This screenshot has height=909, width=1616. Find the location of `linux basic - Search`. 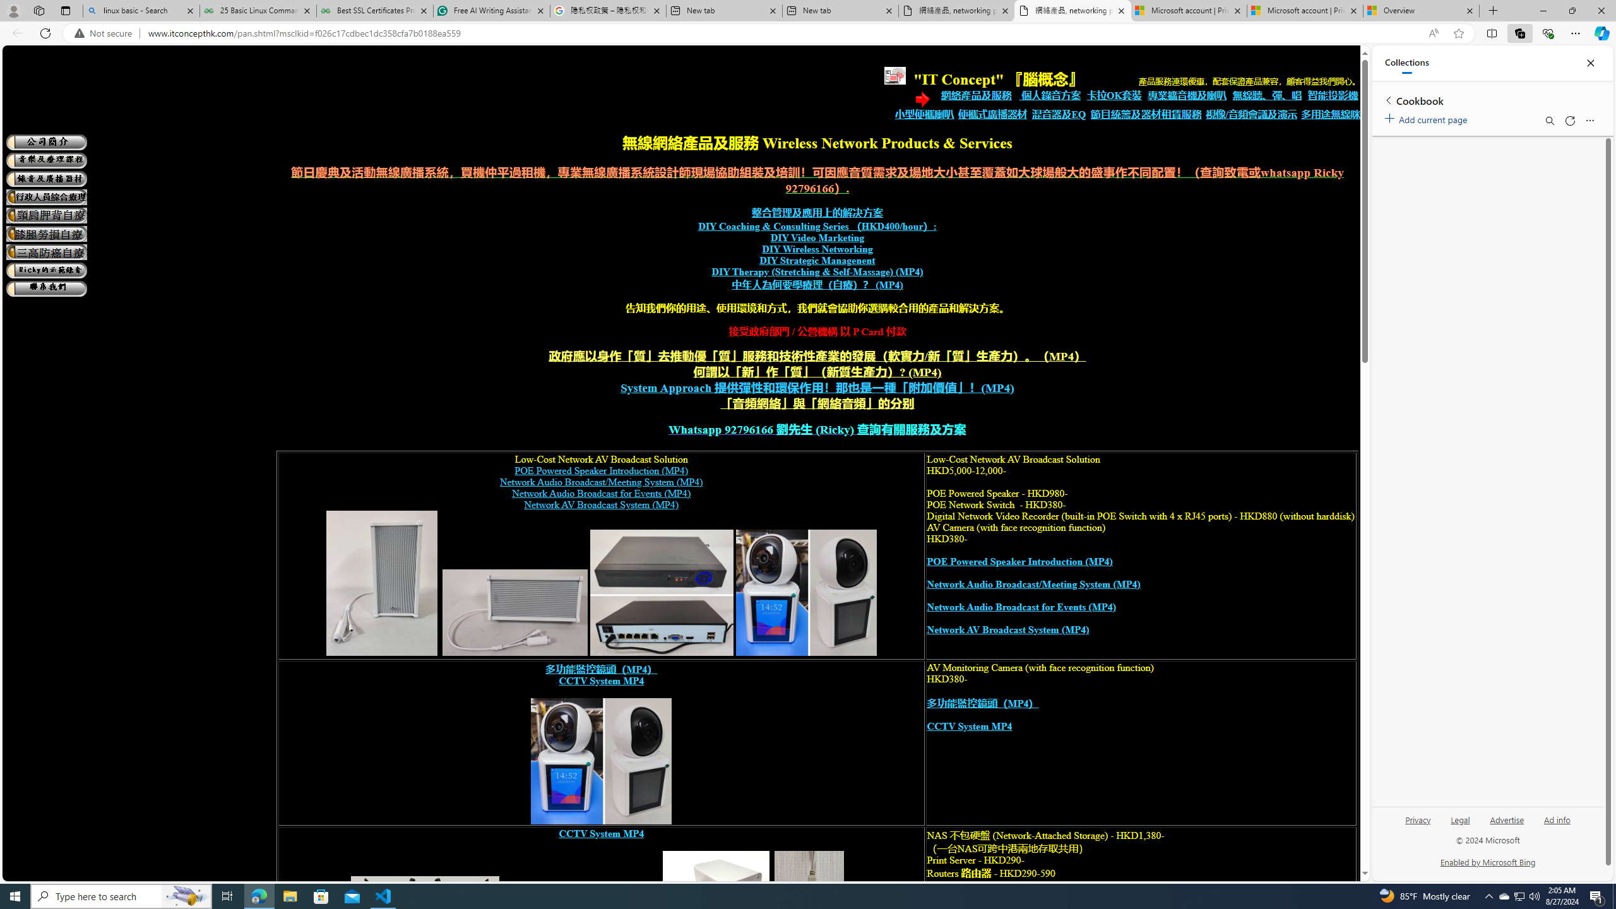

linux basic - Search is located at coordinates (141, 11).